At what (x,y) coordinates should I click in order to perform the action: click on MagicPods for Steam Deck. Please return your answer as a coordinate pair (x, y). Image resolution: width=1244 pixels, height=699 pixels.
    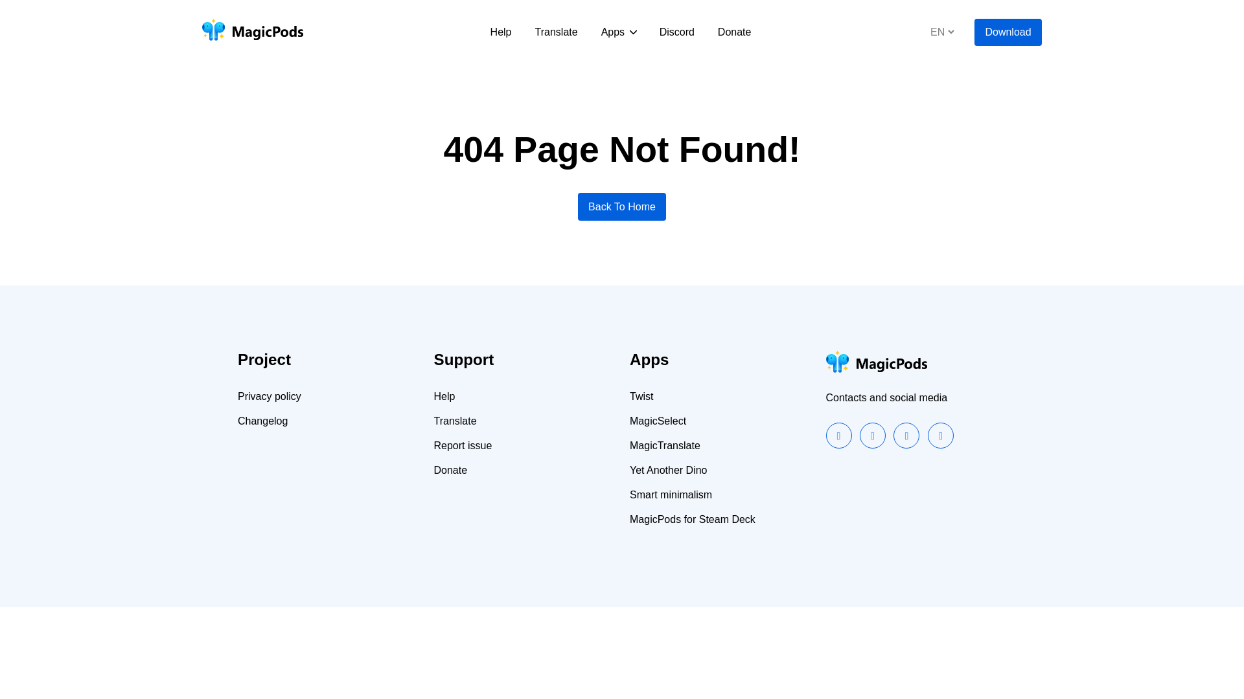
    Looking at the image, I should click on (692, 519).